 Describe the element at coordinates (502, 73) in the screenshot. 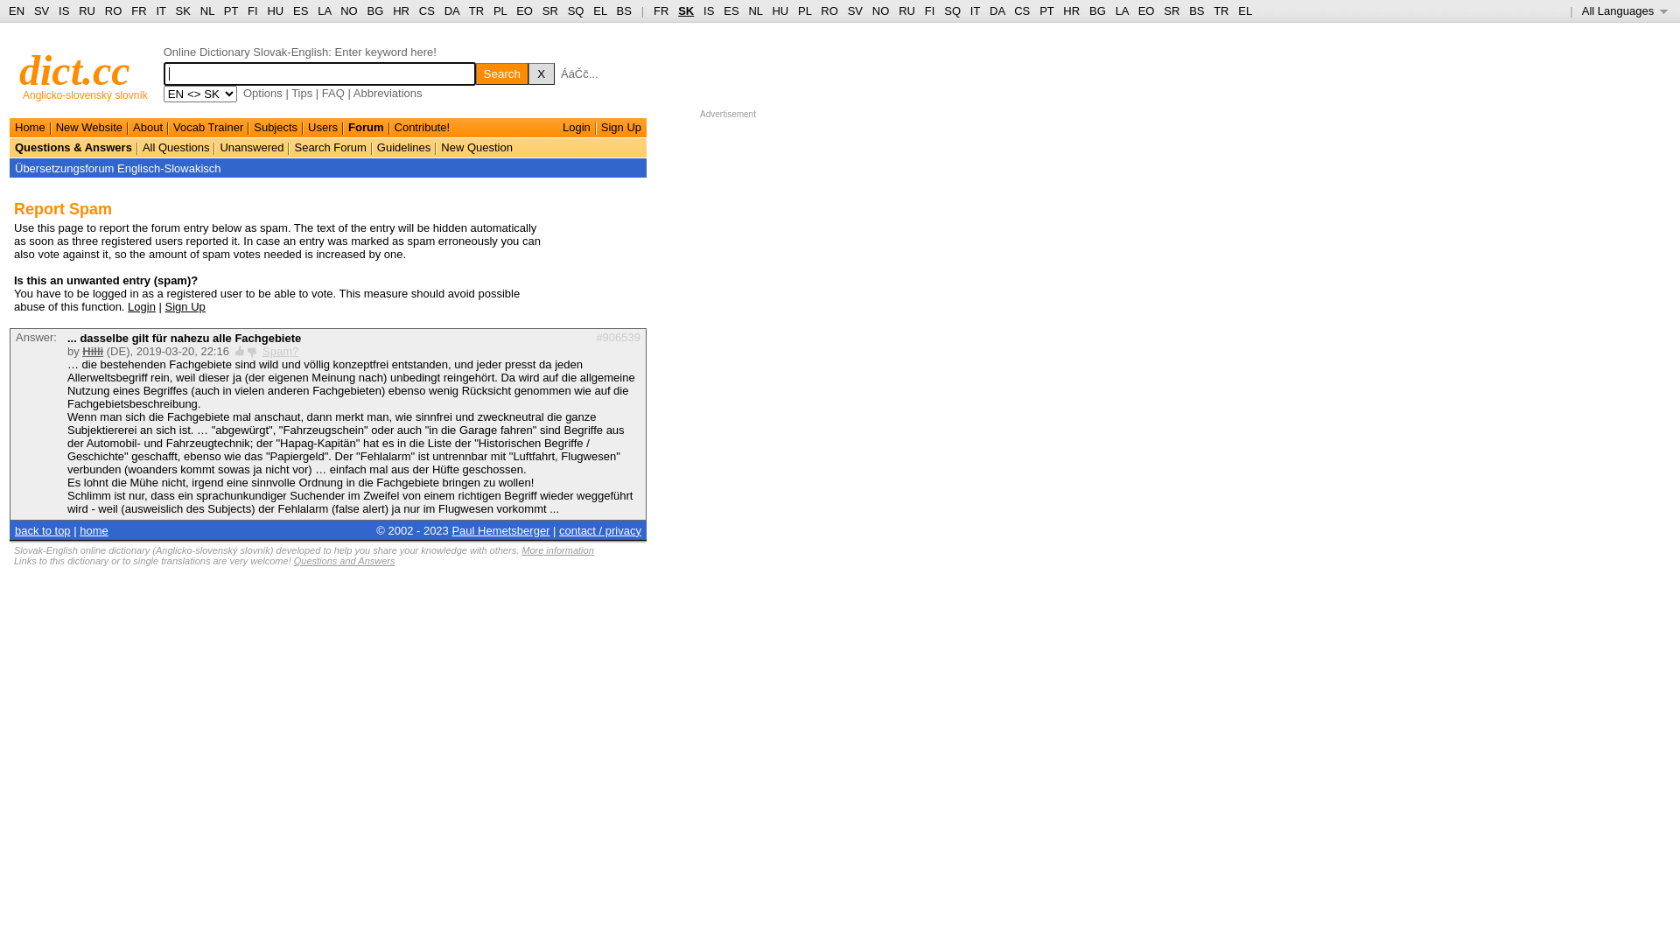

I see `Search` at that location.